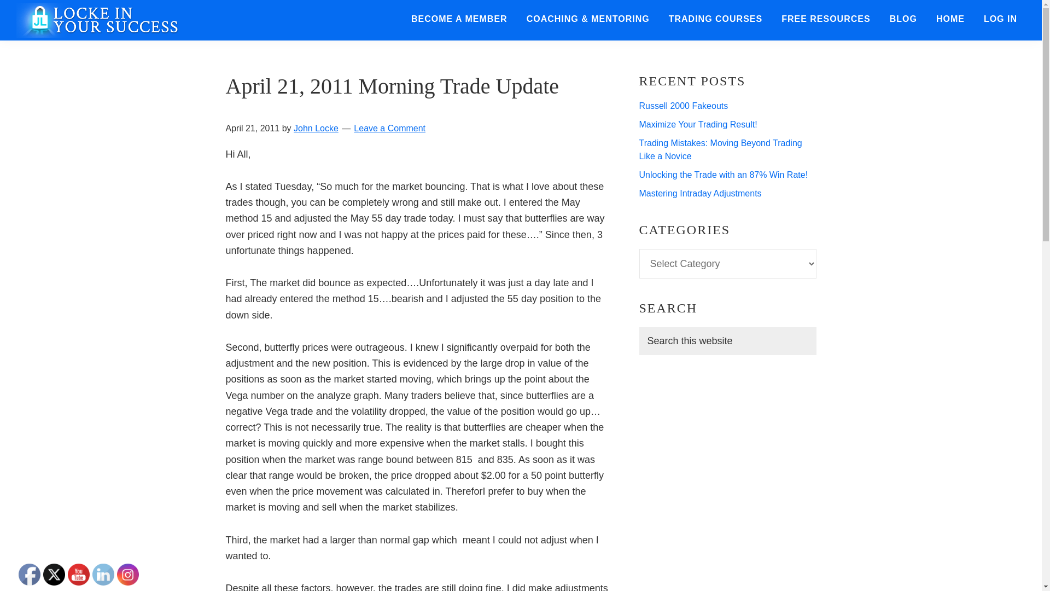 This screenshot has height=591, width=1050. What do you see at coordinates (715, 19) in the screenshot?
I see `TRADING COURSES` at bounding box center [715, 19].